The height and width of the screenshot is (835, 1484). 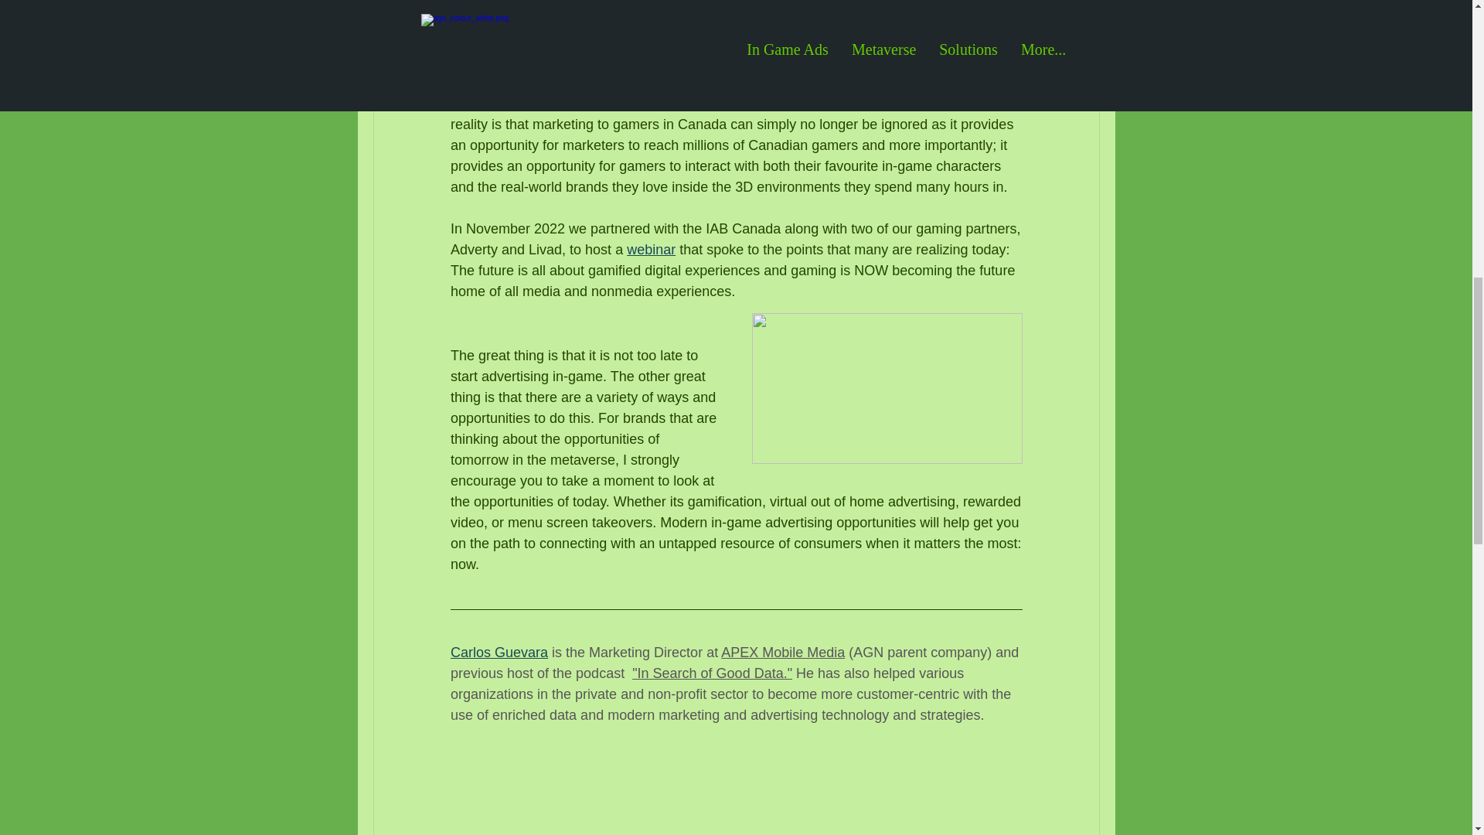 I want to click on webinar, so click(x=651, y=249).